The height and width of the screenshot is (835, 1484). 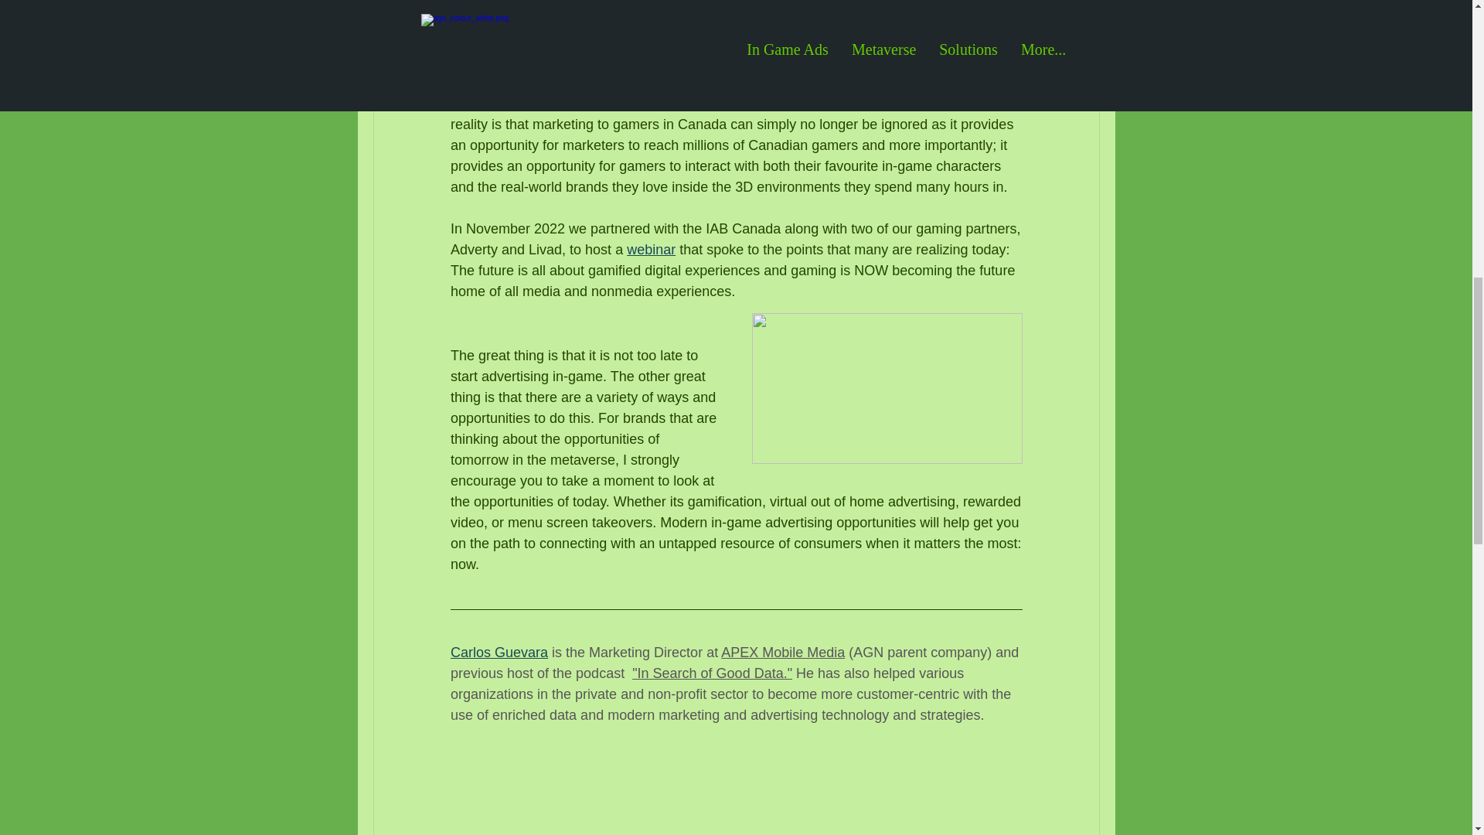 I want to click on webinar, so click(x=651, y=249).